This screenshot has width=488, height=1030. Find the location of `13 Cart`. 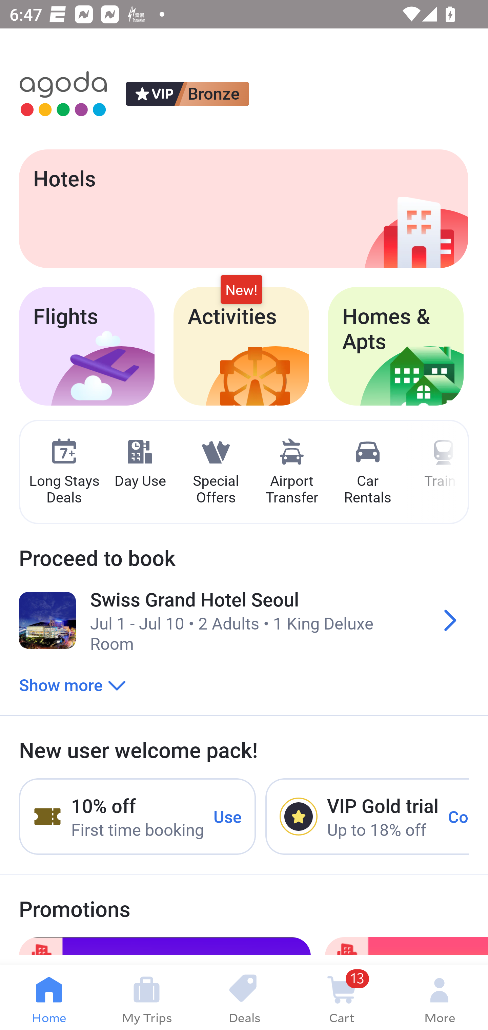

13 Cart is located at coordinates (342, 997).